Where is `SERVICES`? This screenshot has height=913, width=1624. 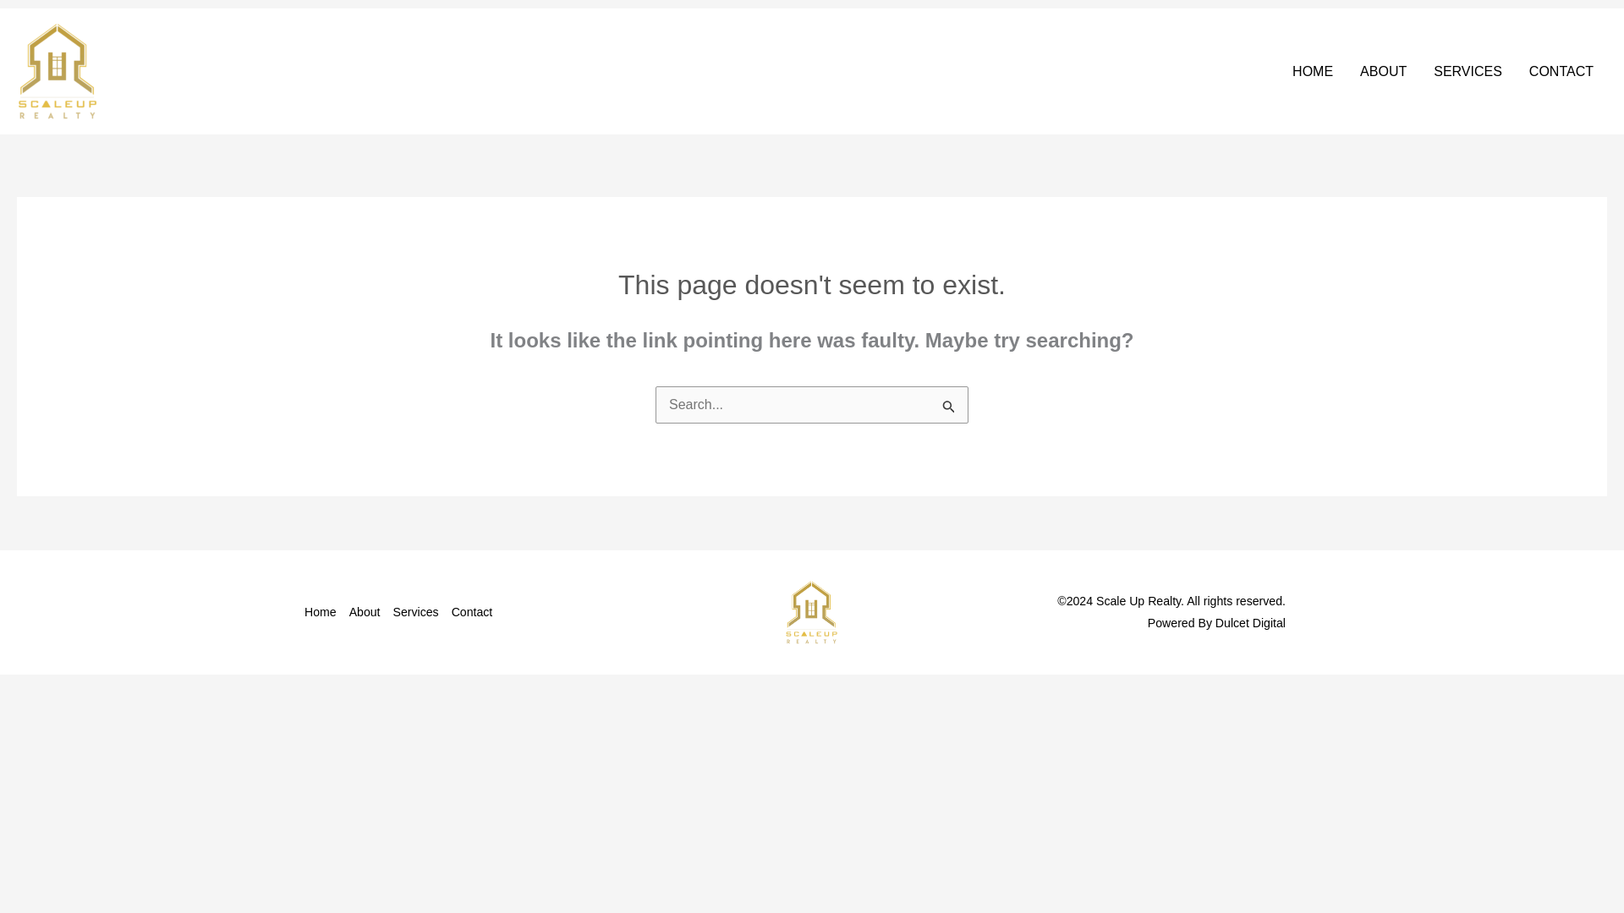
SERVICES is located at coordinates (1467, 71).